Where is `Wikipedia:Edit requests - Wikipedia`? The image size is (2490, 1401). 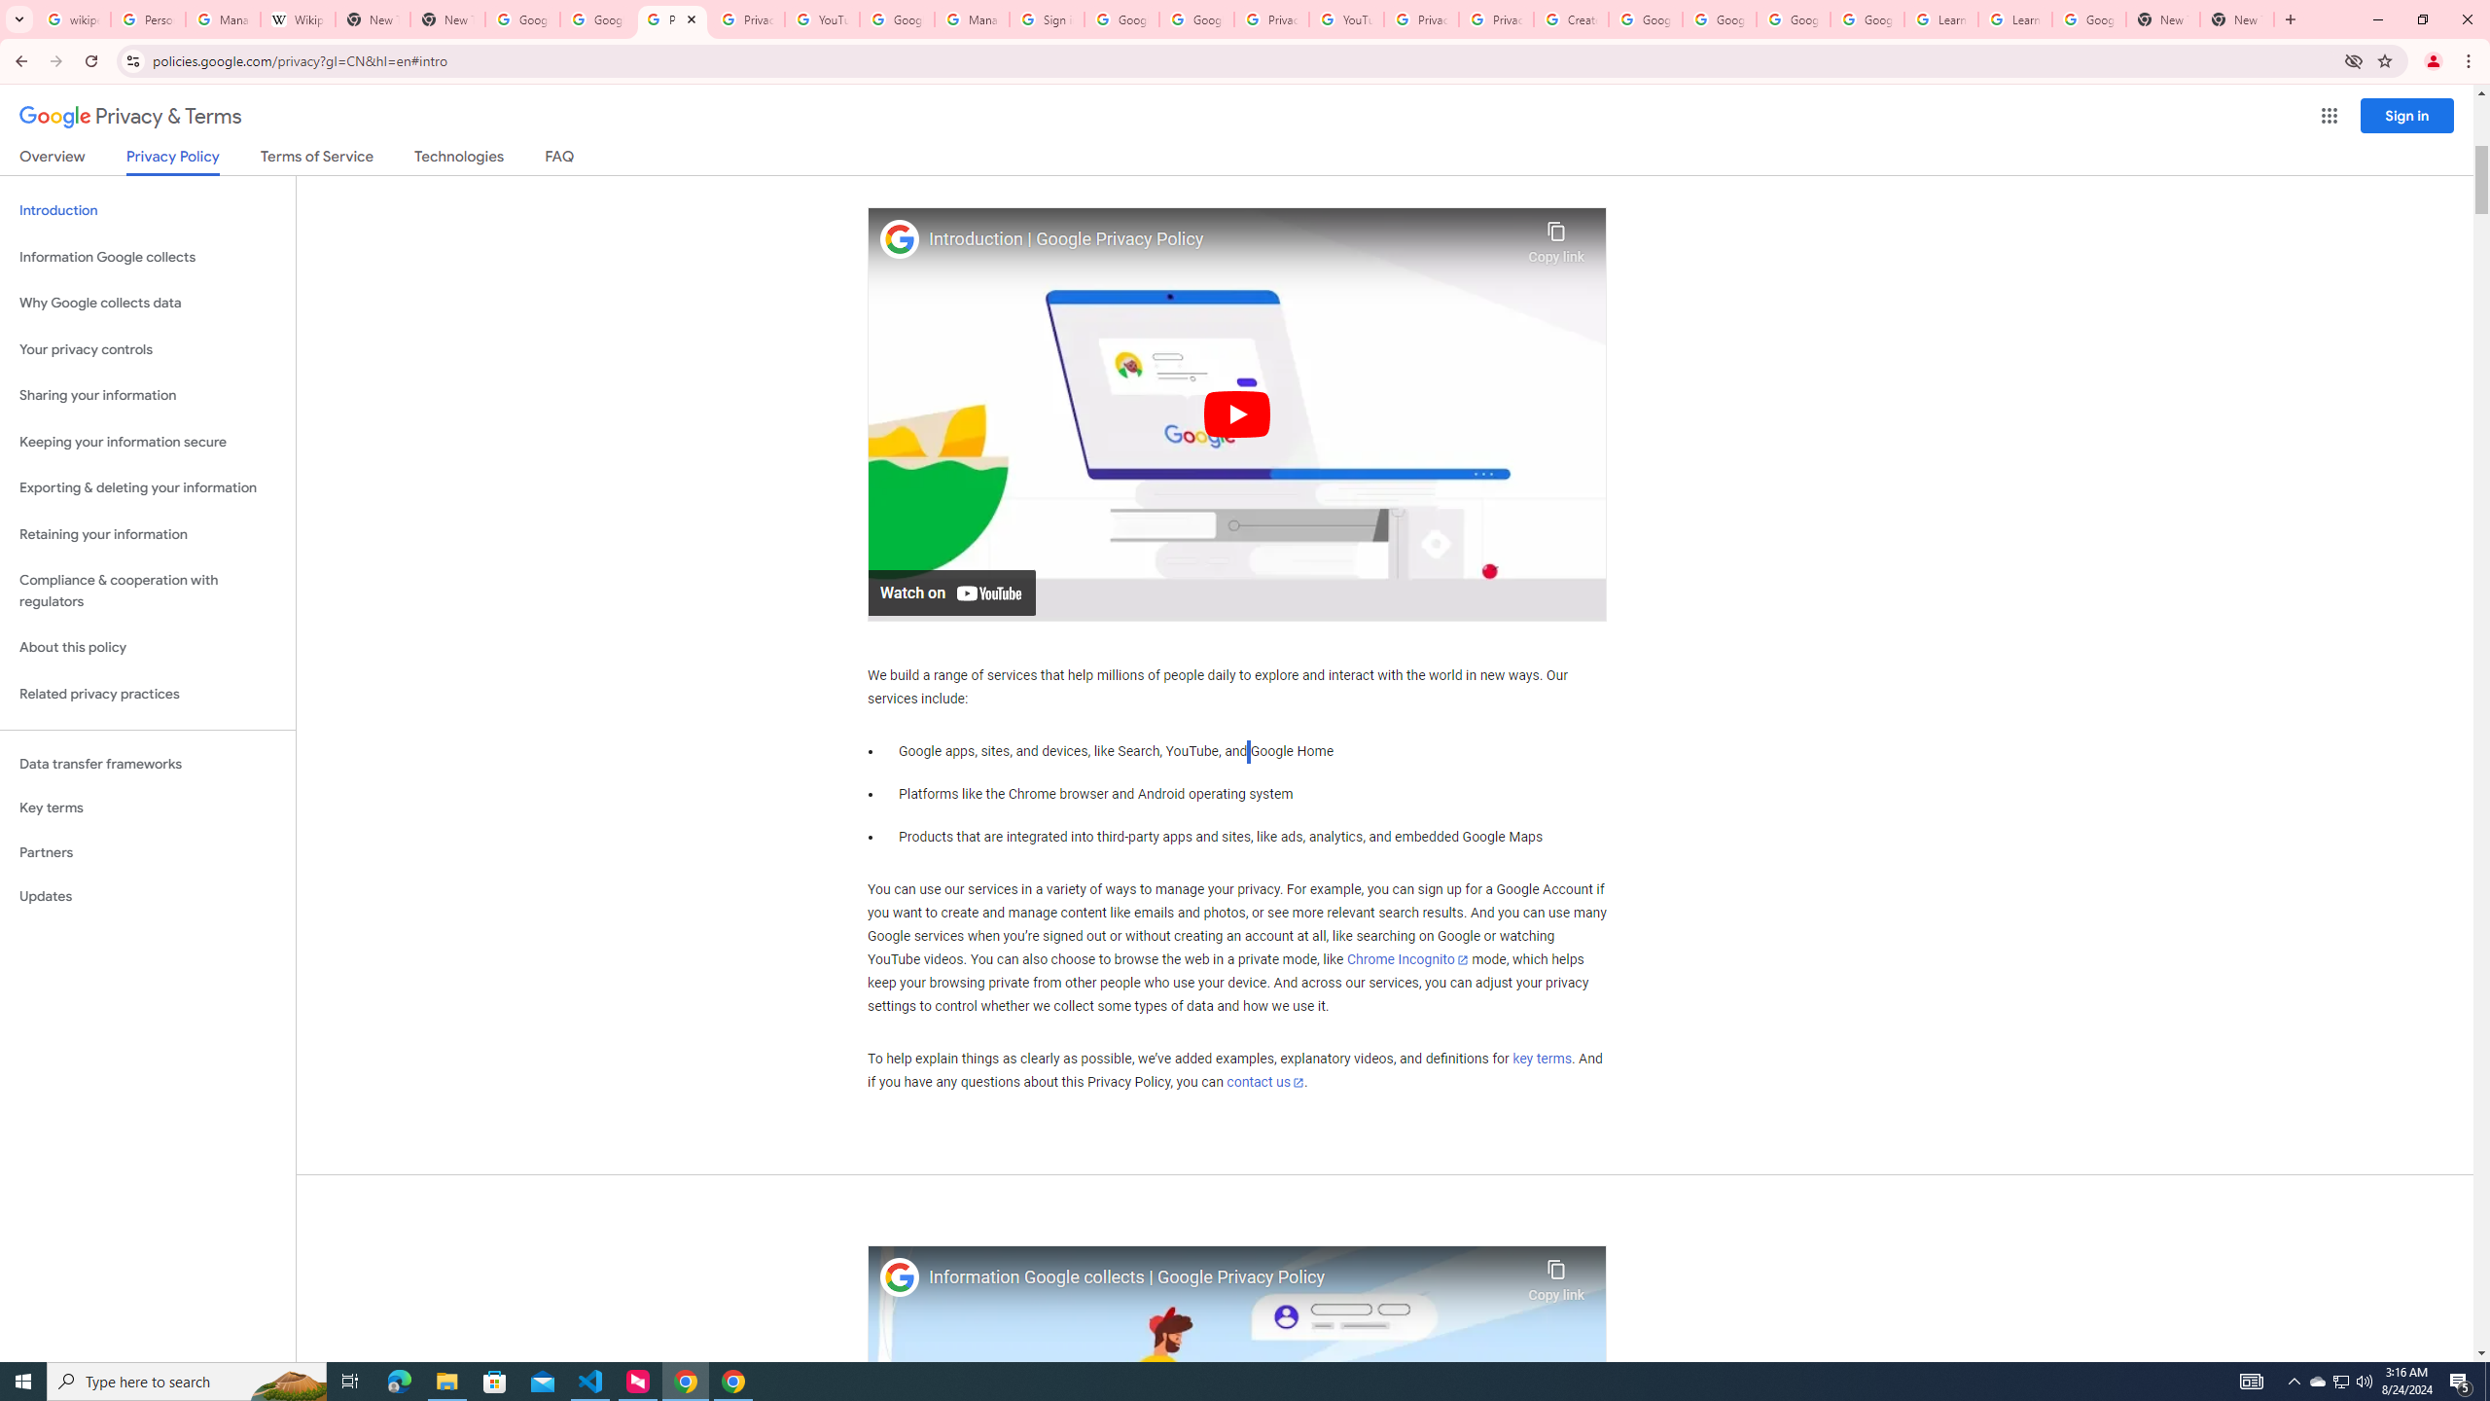
Wikipedia:Edit requests - Wikipedia is located at coordinates (298, 19).